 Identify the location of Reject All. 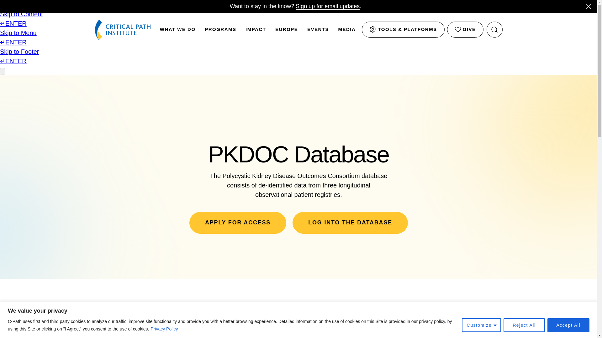
(524, 325).